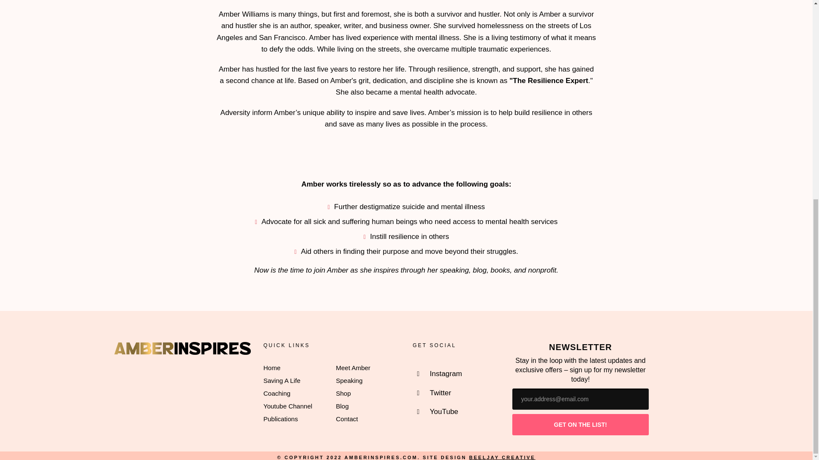 Image resolution: width=819 pixels, height=460 pixels. What do you see at coordinates (343, 393) in the screenshot?
I see `Shop` at bounding box center [343, 393].